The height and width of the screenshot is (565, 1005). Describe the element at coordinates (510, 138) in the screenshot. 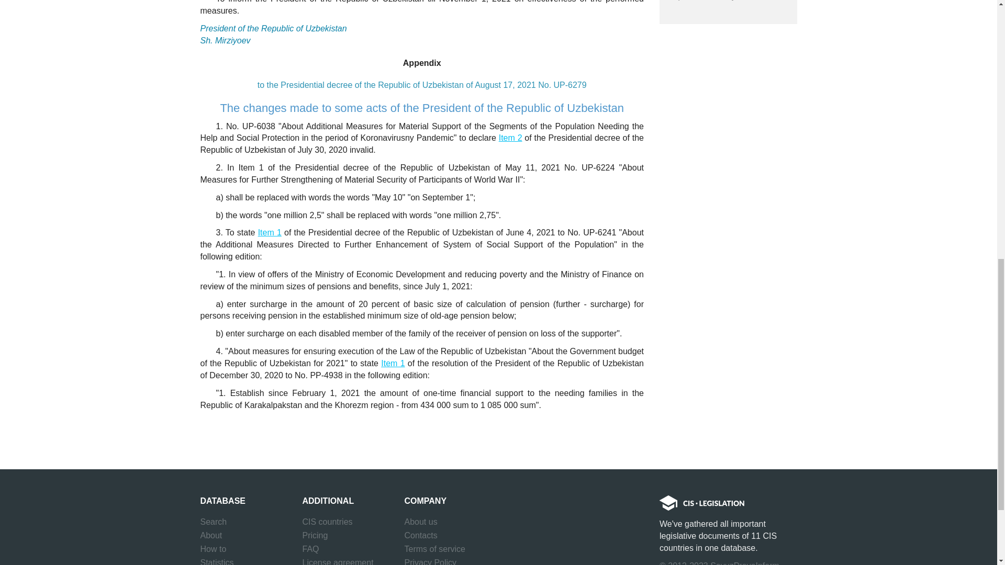

I see `Item 2` at that location.